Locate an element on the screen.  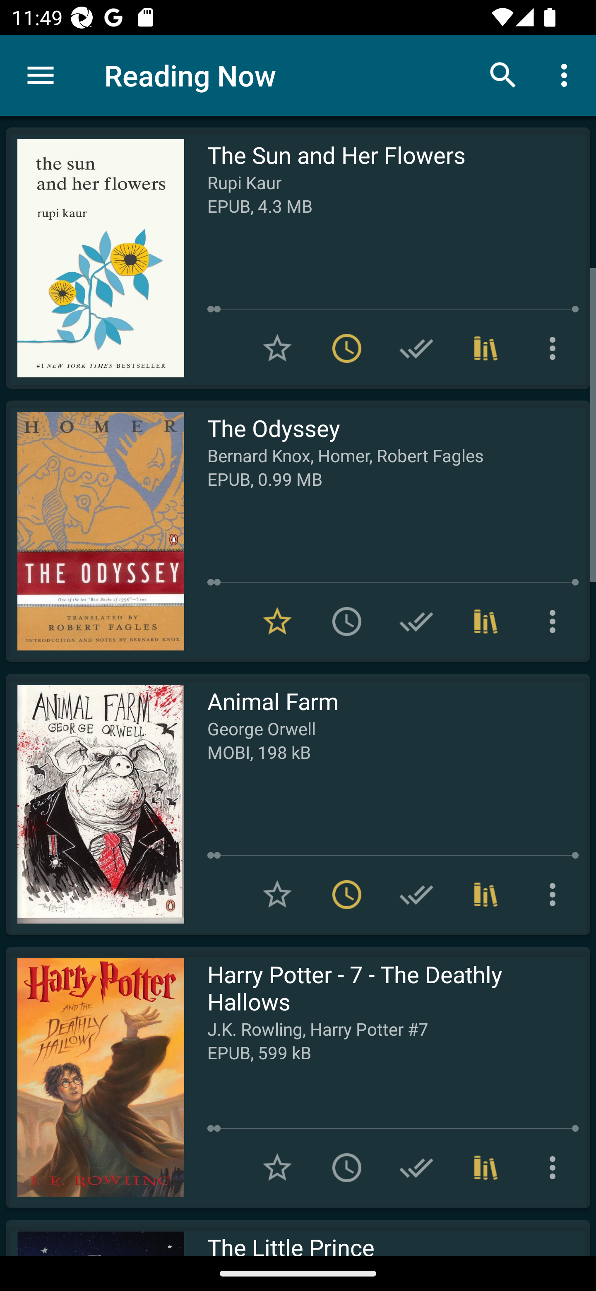
Remove from Favorites is located at coordinates (277, 621).